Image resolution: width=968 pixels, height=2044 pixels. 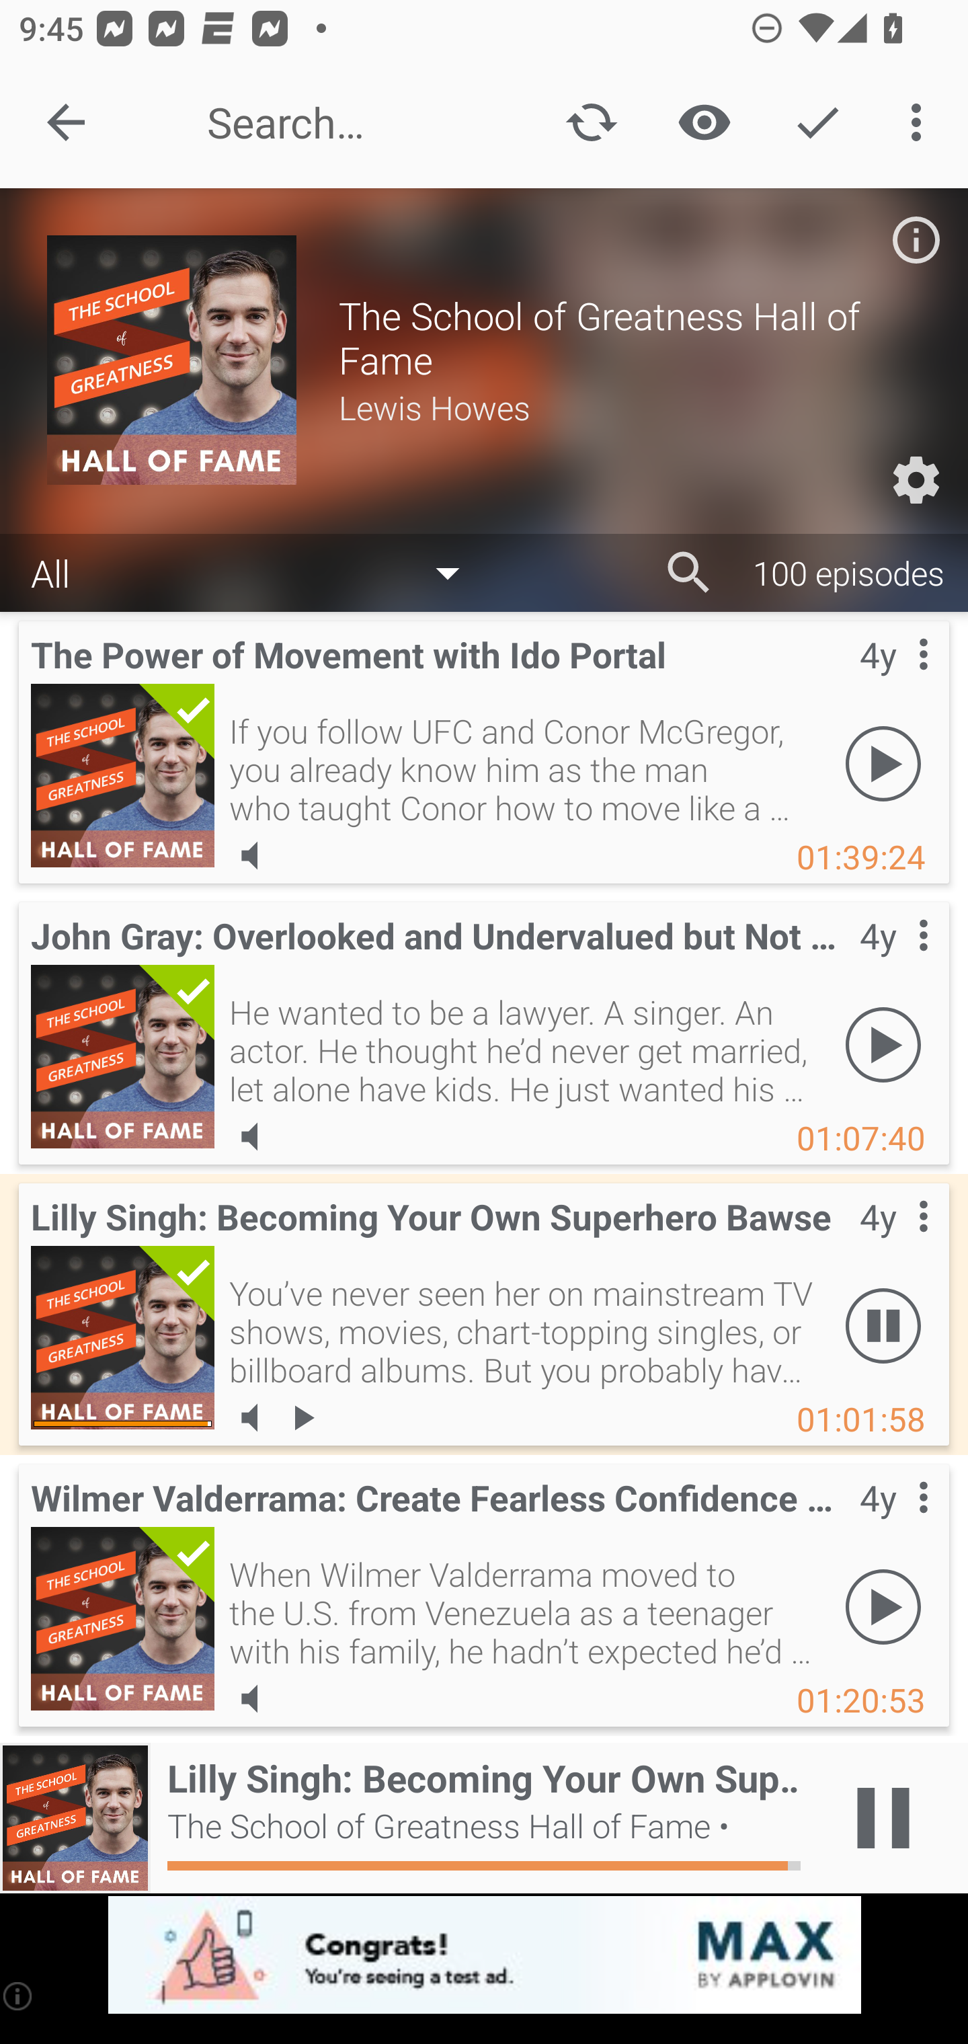 I want to click on Search…, so click(x=352, y=122).